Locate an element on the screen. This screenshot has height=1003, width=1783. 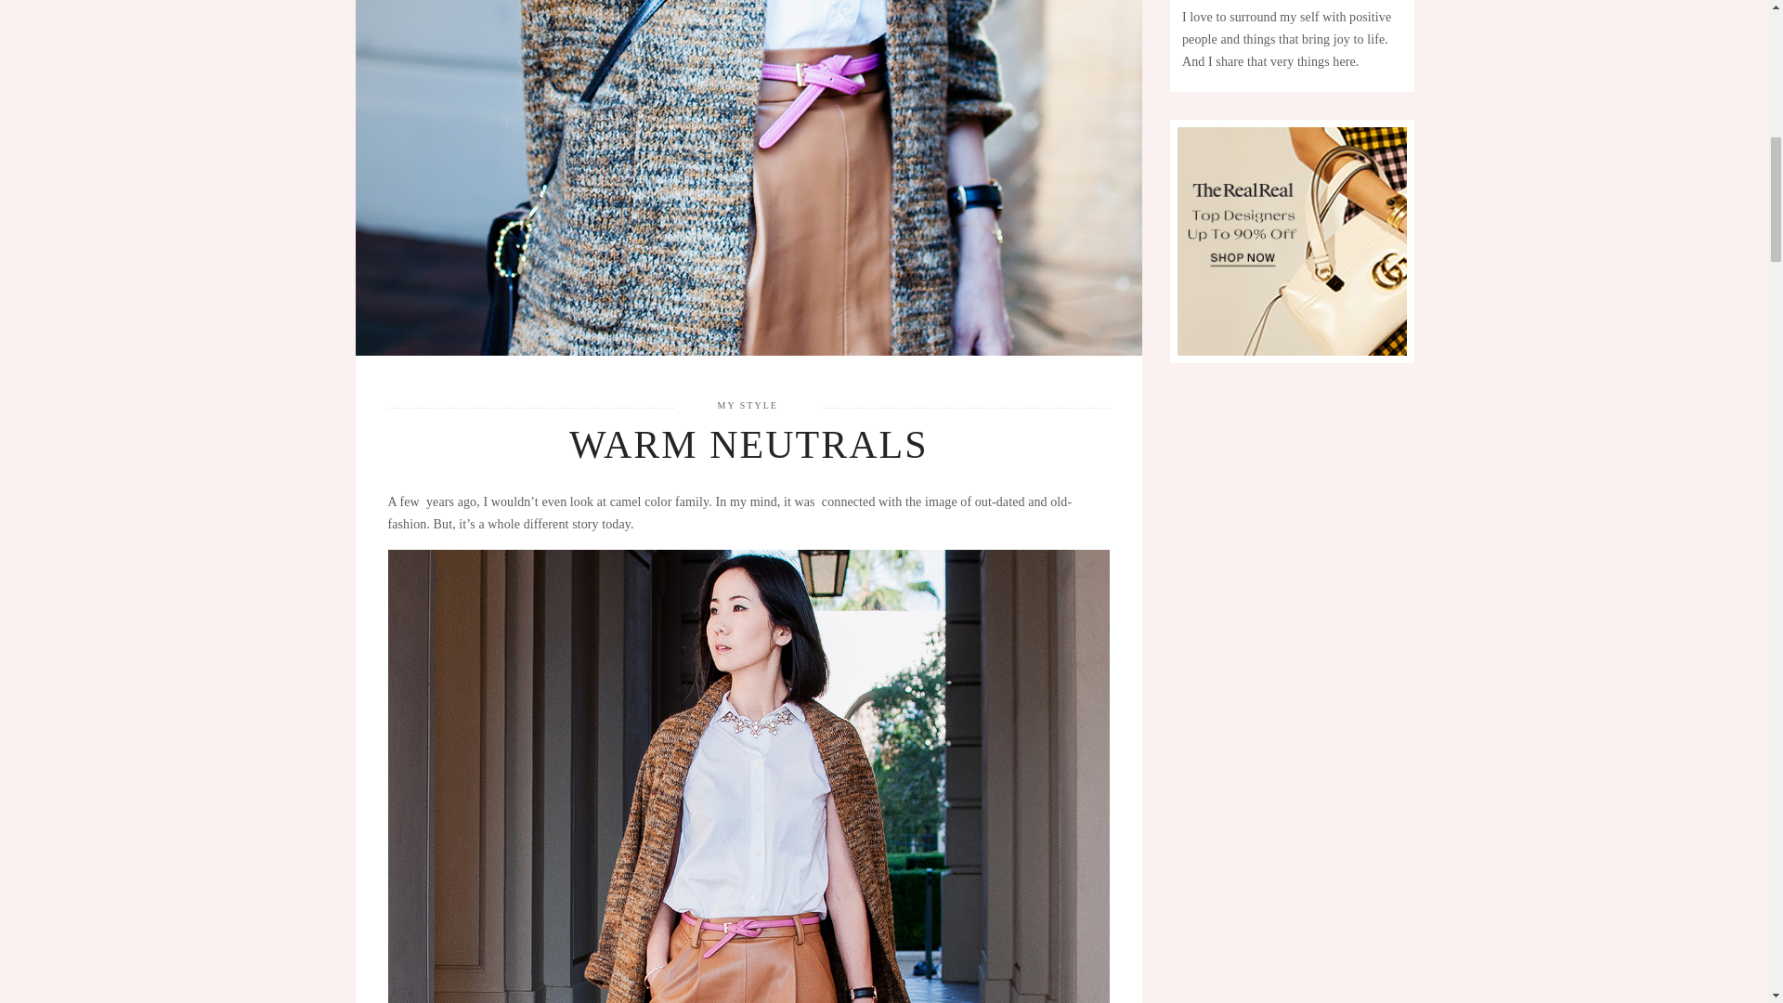
A Collection of Latest Bridesmaid Dresses - Aisle Style UK is located at coordinates (1291, 241).